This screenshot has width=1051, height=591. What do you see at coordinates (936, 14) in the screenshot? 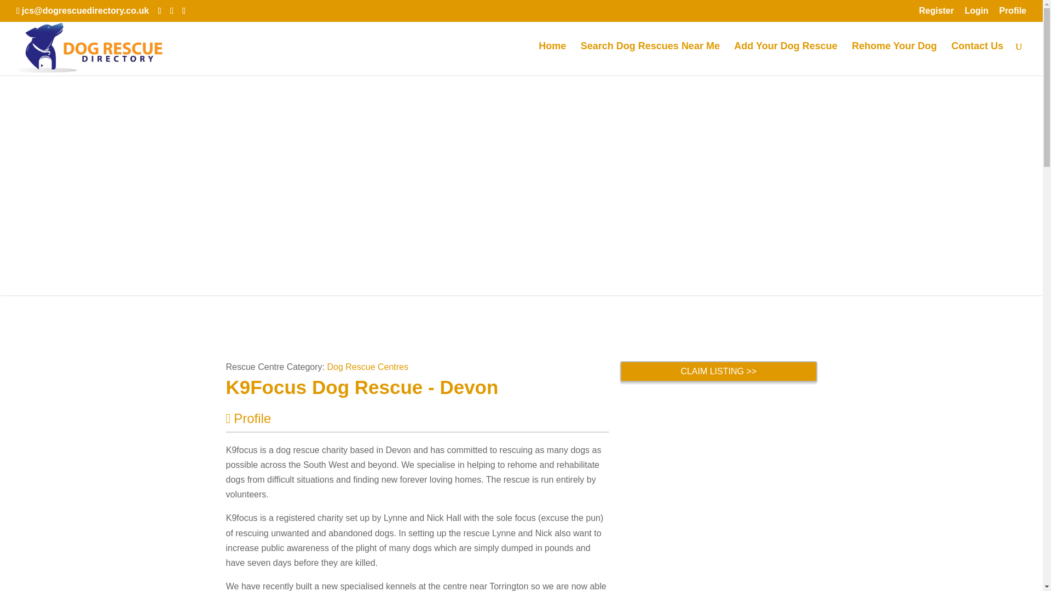
I see `Register` at bounding box center [936, 14].